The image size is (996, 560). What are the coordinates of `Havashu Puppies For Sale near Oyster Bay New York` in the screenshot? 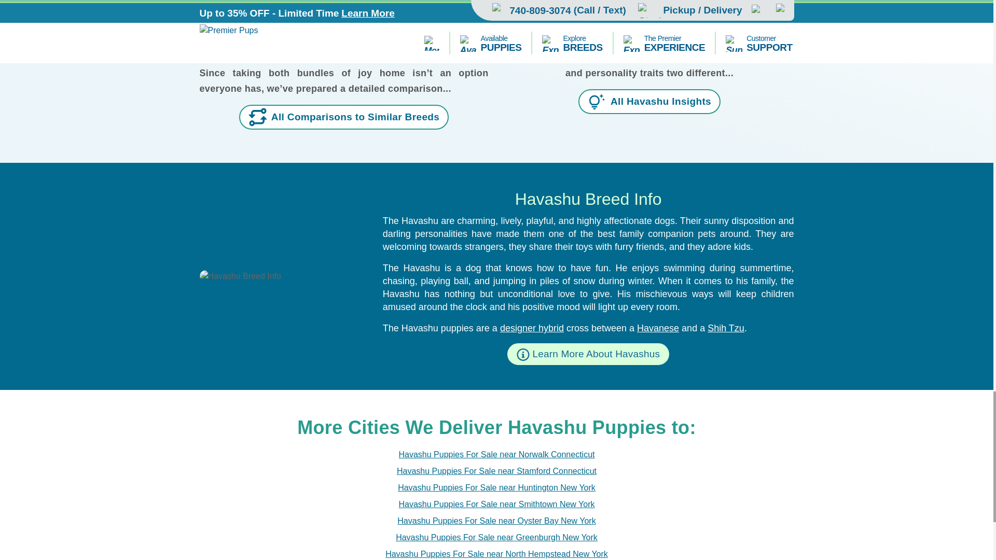 It's located at (496, 521).